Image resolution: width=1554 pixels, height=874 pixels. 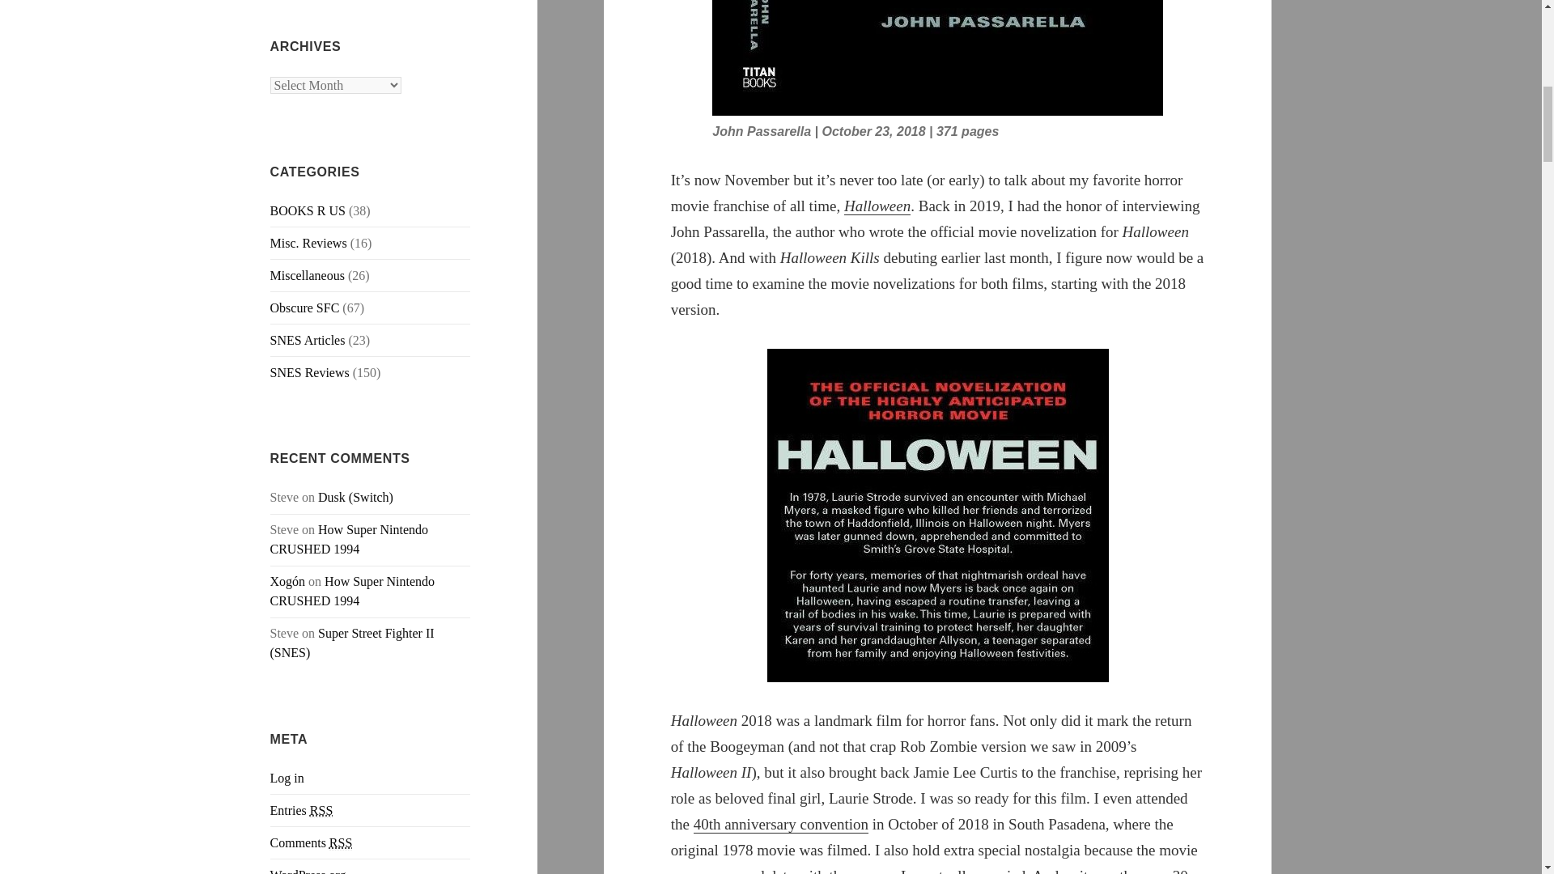 What do you see at coordinates (311, 842) in the screenshot?
I see `Comments RSS` at bounding box center [311, 842].